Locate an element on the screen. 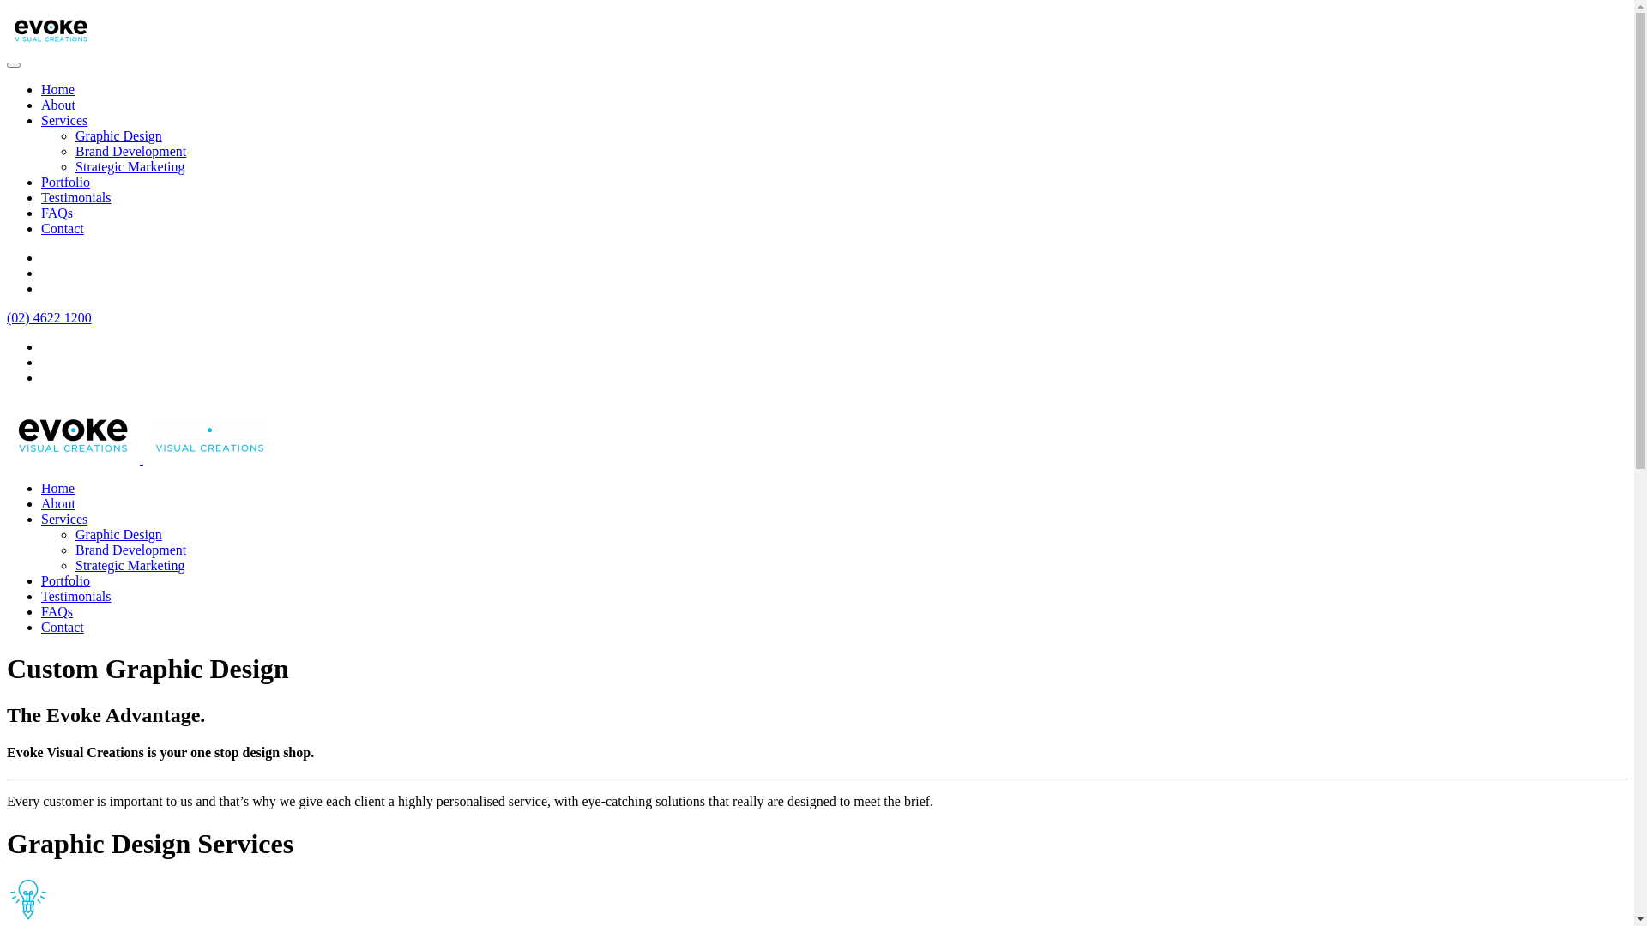 The image size is (1647, 926). Strategic Marketing is located at coordinates (130, 166).